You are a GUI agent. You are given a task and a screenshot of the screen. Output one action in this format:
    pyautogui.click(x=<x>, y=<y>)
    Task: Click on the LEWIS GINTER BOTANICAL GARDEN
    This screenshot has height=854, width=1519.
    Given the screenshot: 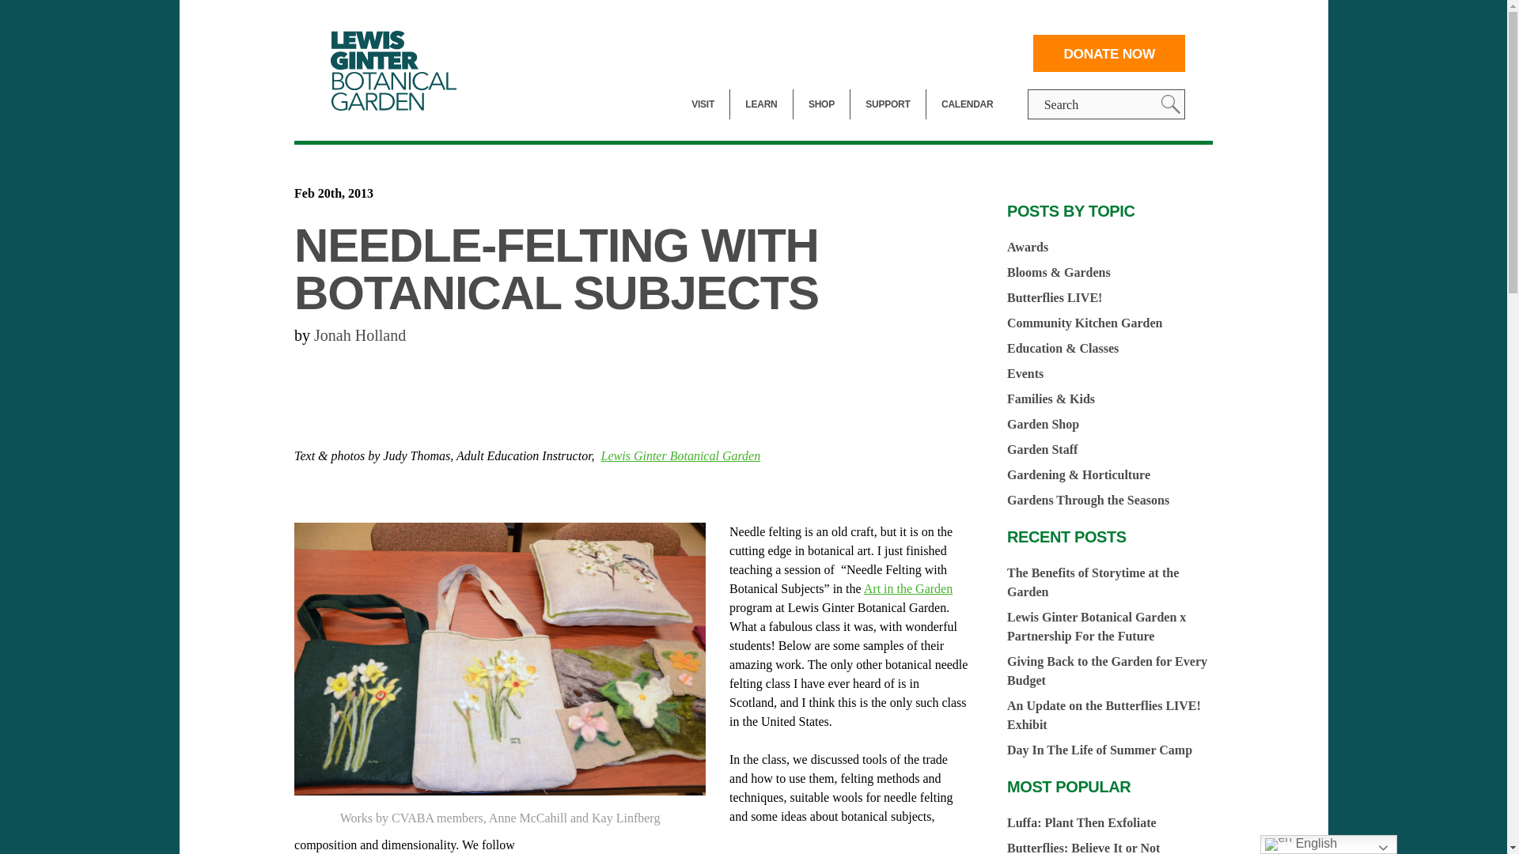 What is the action you would take?
    pyautogui.click(x=397, y=70)
    